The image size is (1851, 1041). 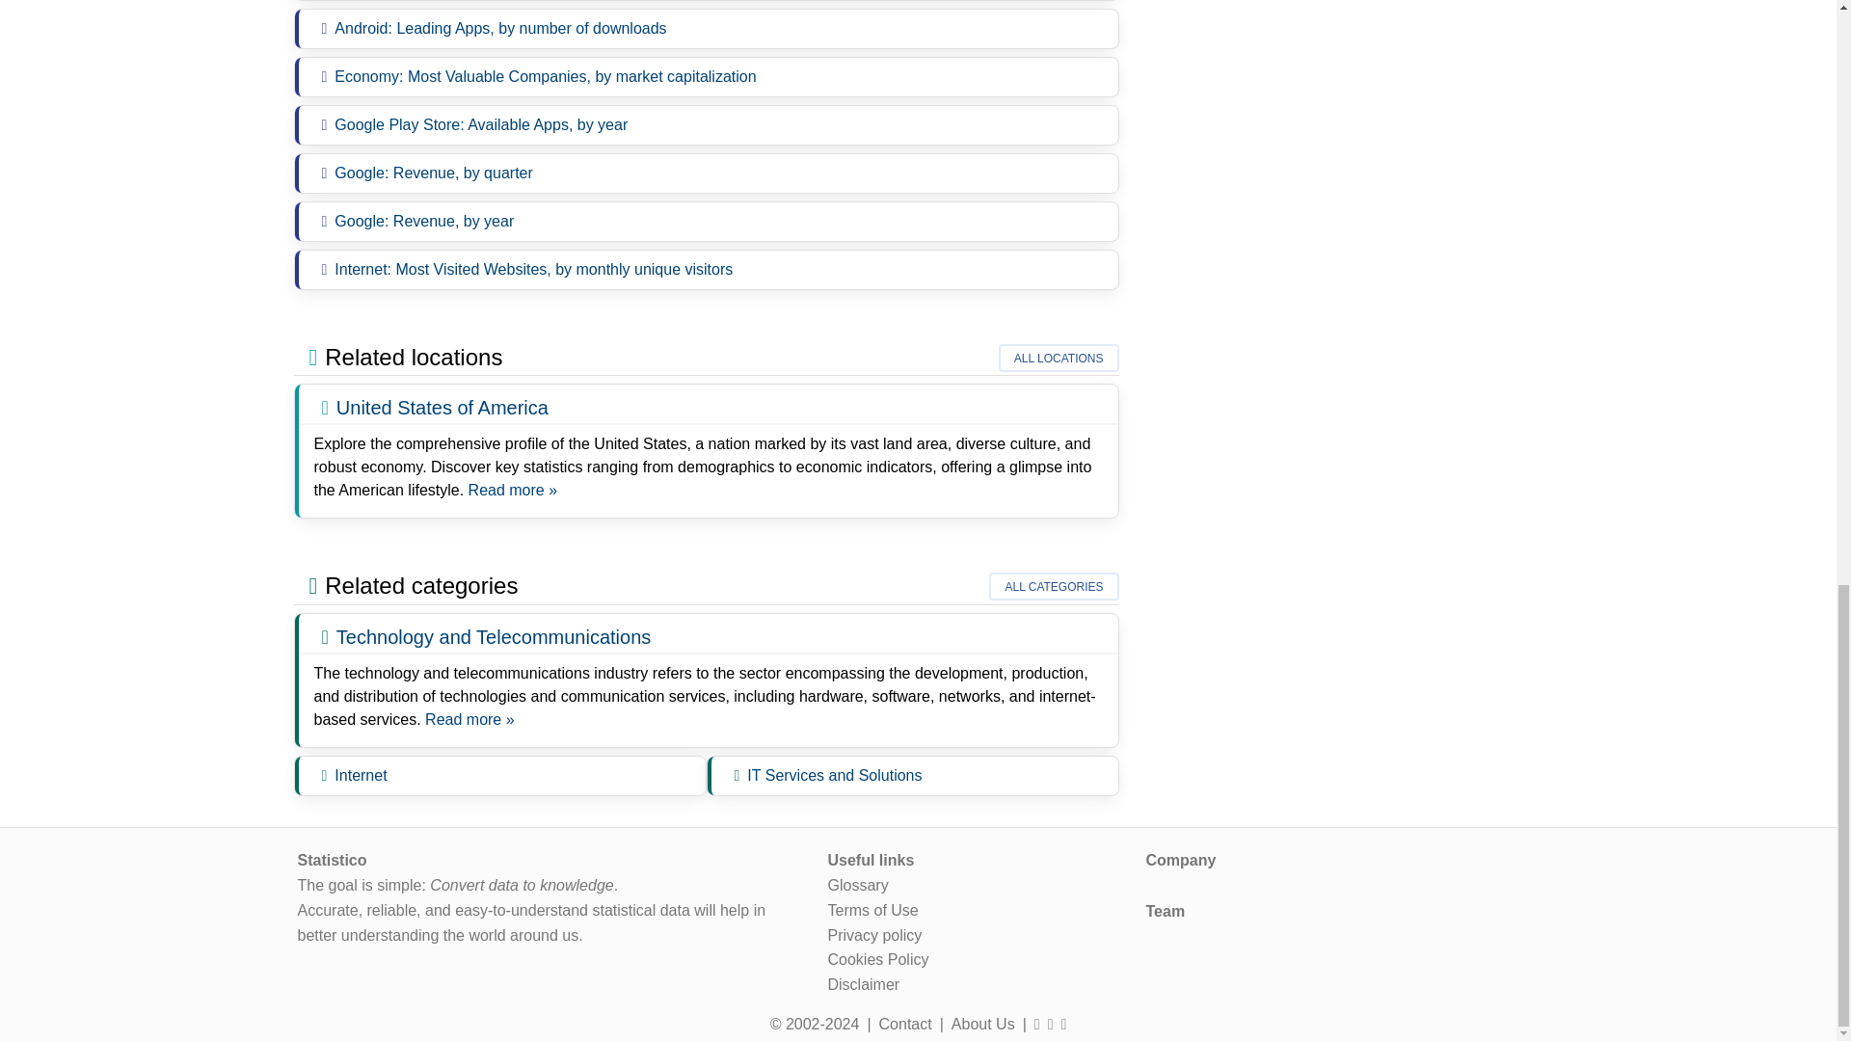 I want to click on Internet: Most Visited Websites, by monthly unique visitors, so click(x=534, y=270).